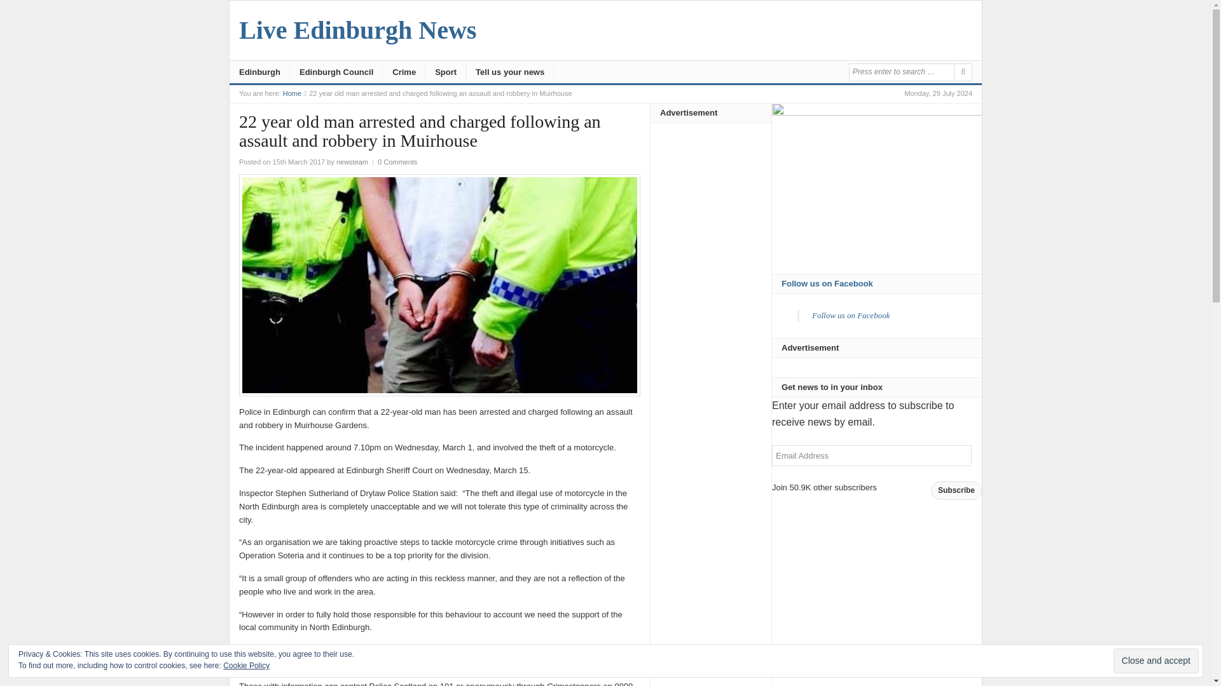  What do you see at coordinates (1156, 661) in the screenshot?
I see `Close and accept` at bounding box center [1156, 661].